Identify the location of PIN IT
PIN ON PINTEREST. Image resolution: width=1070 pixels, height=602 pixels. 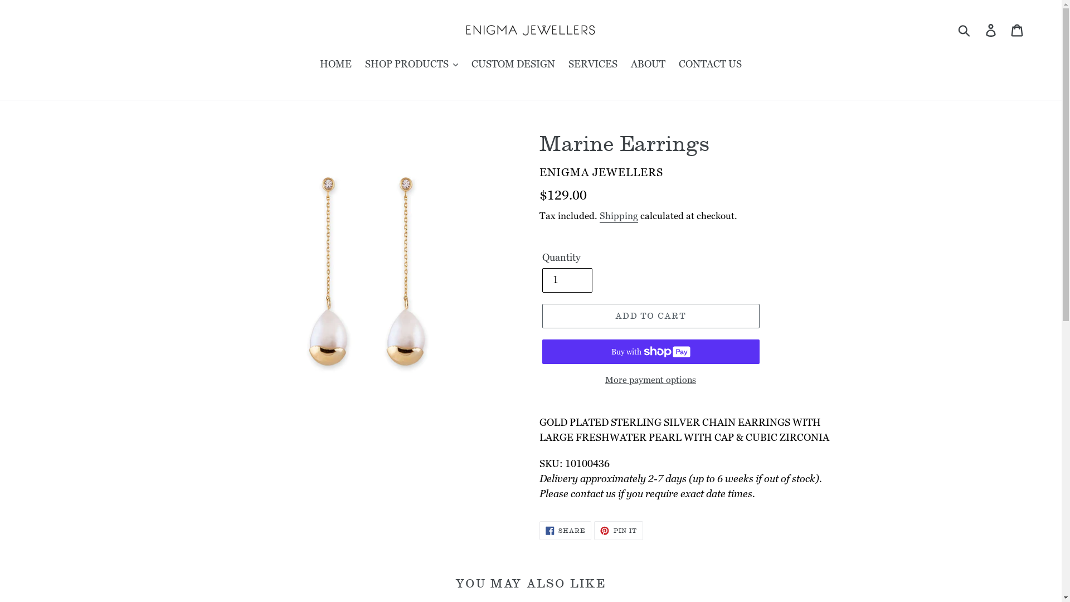
(619, 531).